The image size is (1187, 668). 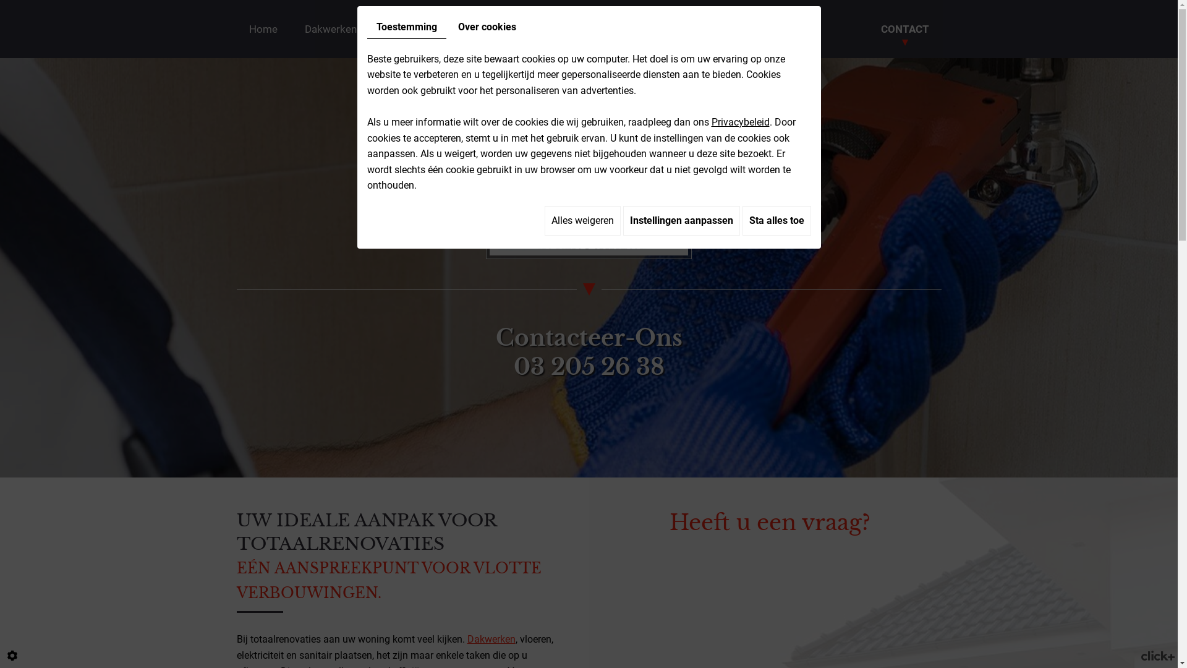 I want to click on Dakwerken, so click(x=491, y=640).